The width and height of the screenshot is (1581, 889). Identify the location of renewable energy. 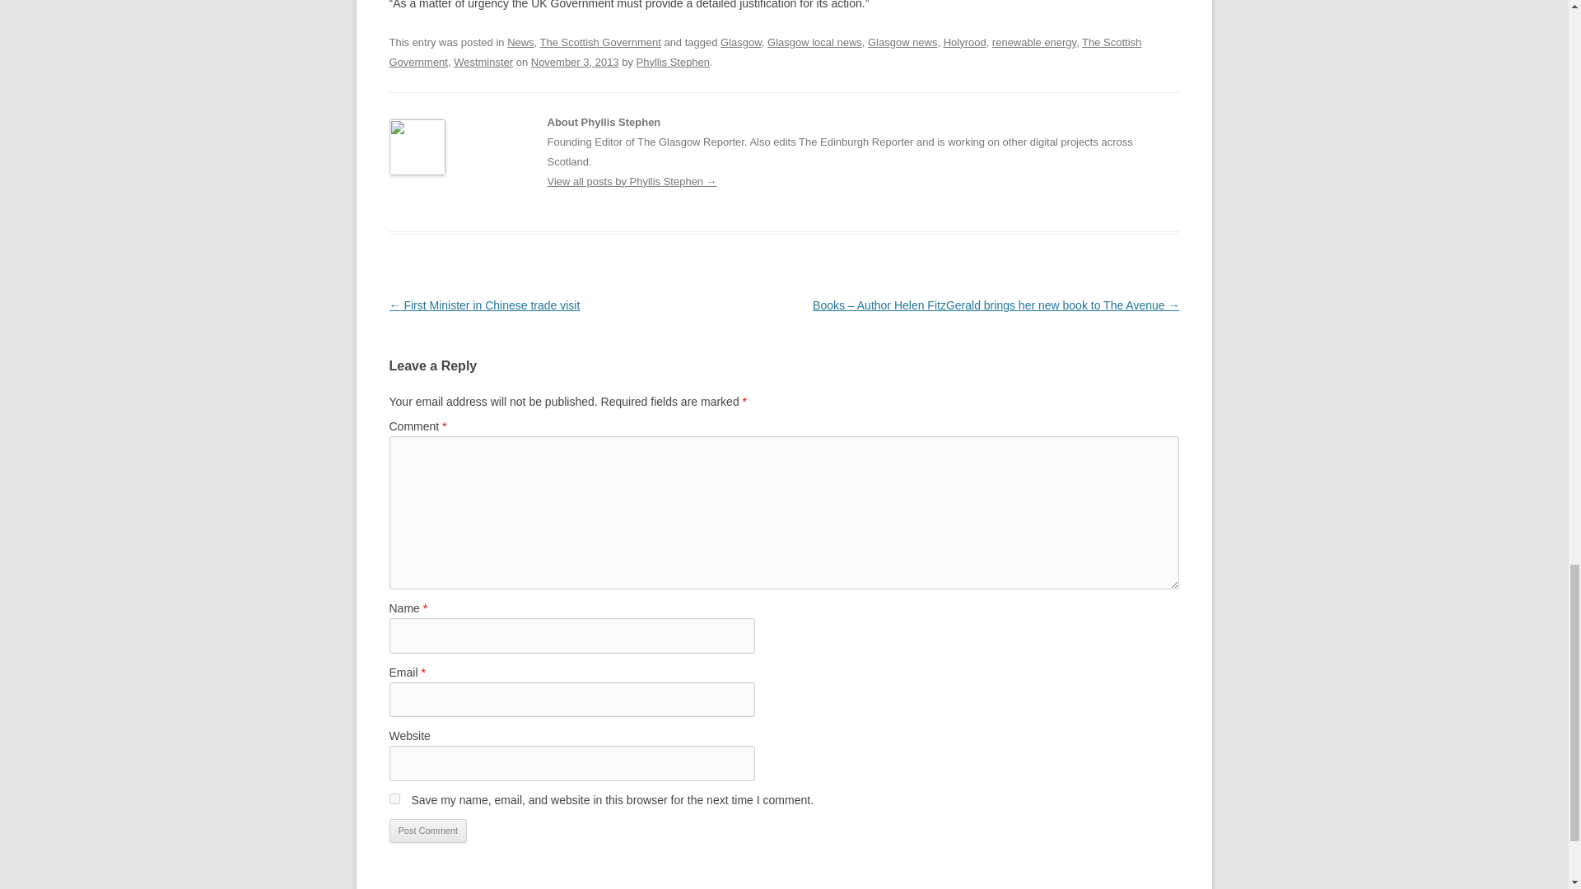
(1034, 43).